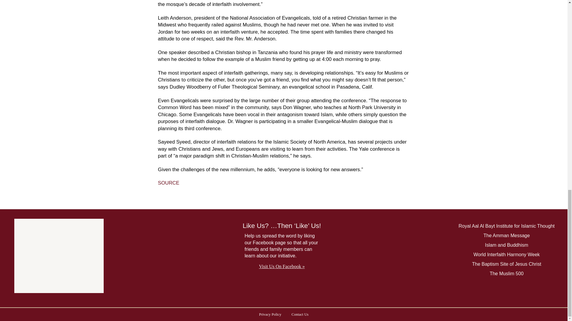 The image size is (572, 321). What do you see at coordinates (506, 235) in the screenshot?
I see `The Amman Message` at bounding box center [506, 235].